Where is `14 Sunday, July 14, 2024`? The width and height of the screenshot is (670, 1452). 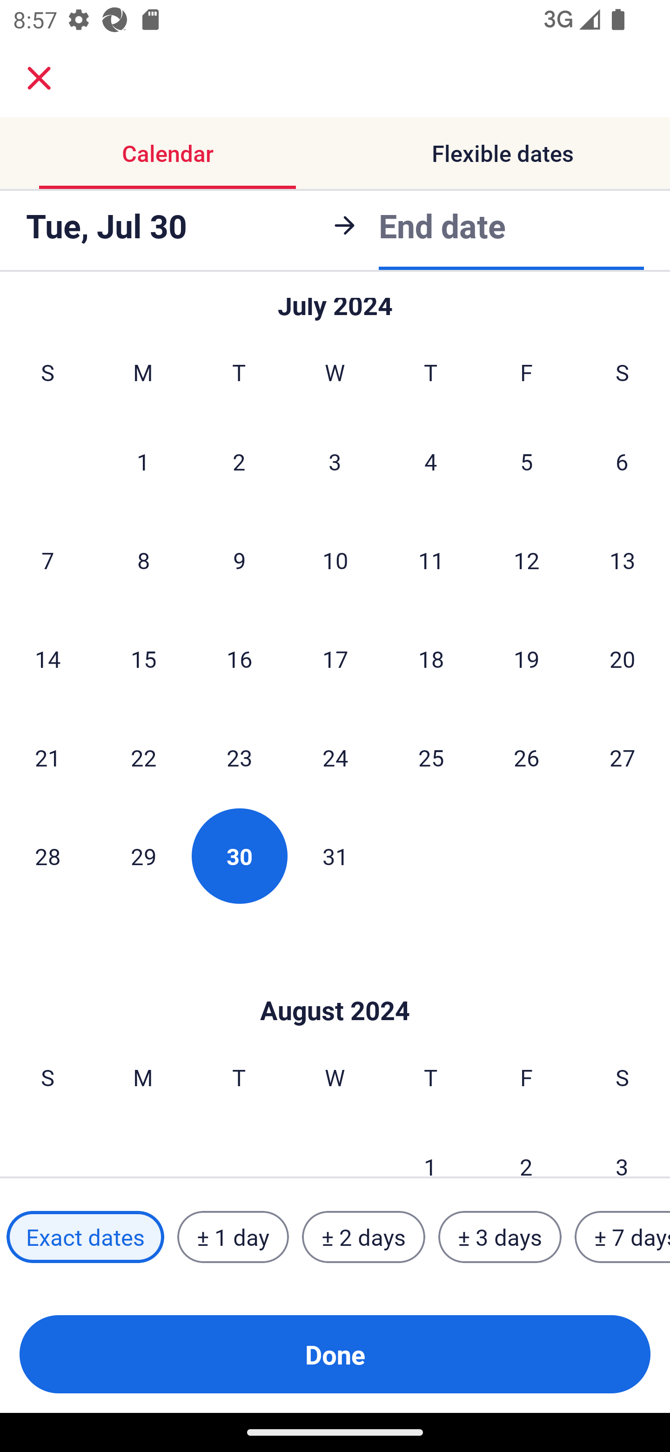
14 Sunday, July 14, 2024 is located at coordinates (47, 659).